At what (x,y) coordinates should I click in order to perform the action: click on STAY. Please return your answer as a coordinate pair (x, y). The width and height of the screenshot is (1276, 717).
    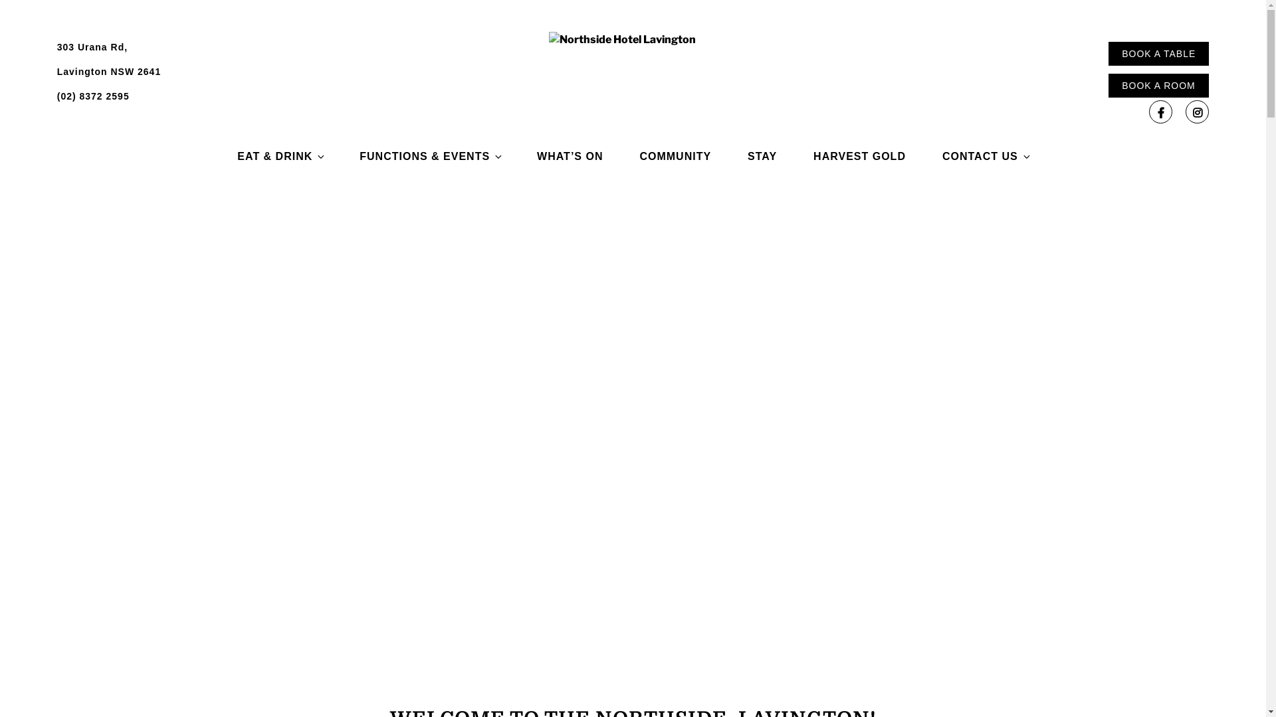
    Looking at the image, I should click on (762, 157).